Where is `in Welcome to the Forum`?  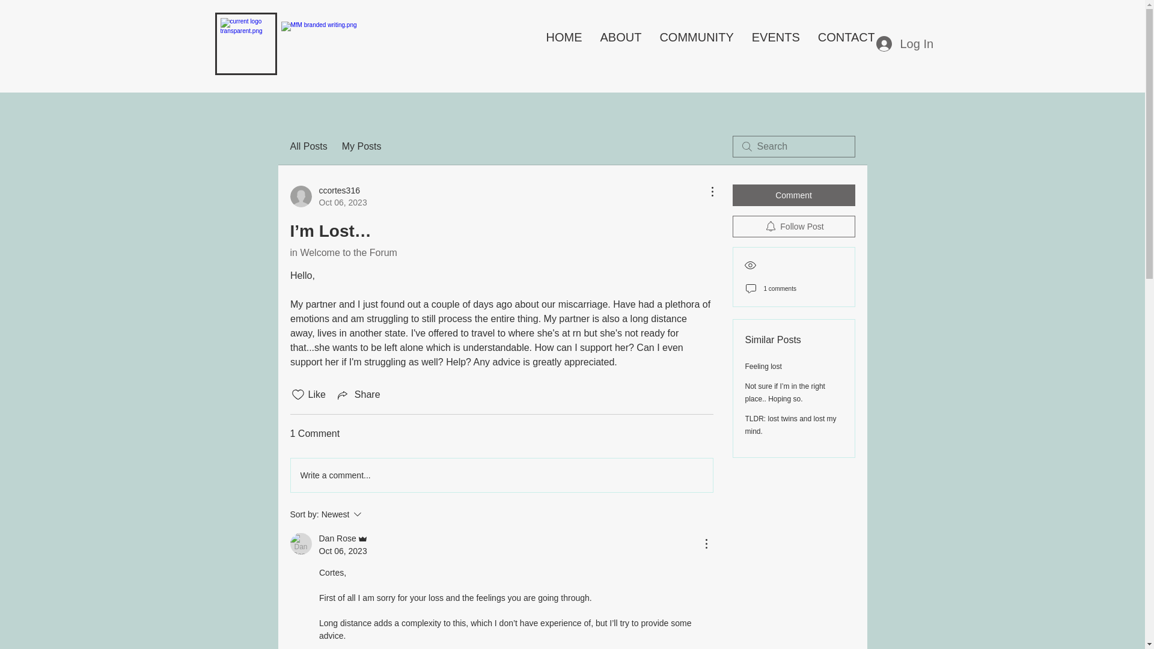 in Welcome to the Forum is located at coordinates (903, 43).